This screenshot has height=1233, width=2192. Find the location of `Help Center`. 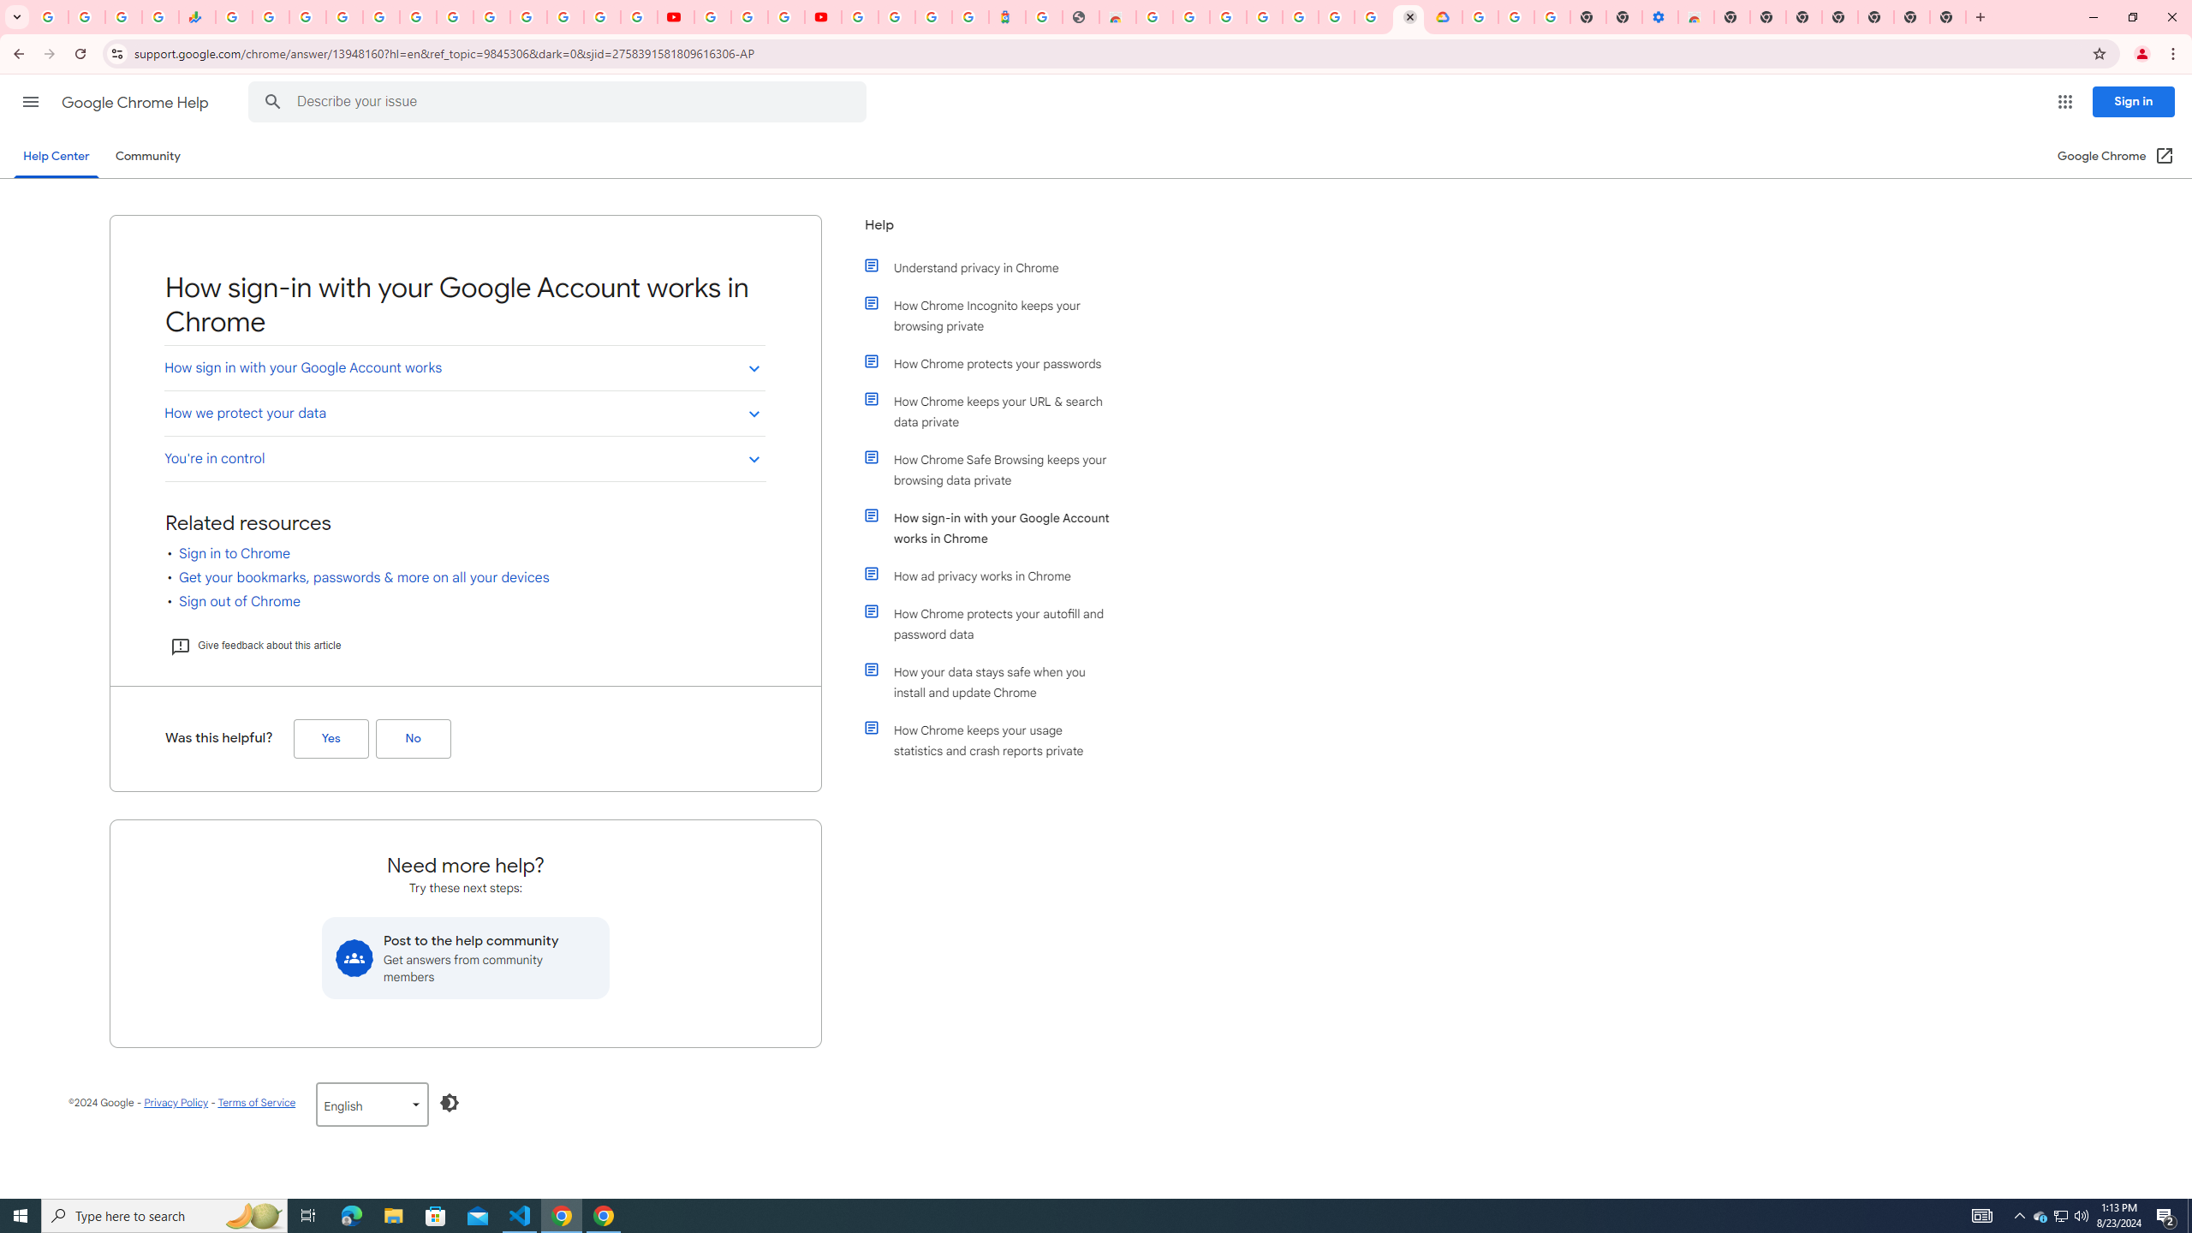

Help Center is located at coordinates (56, 156).